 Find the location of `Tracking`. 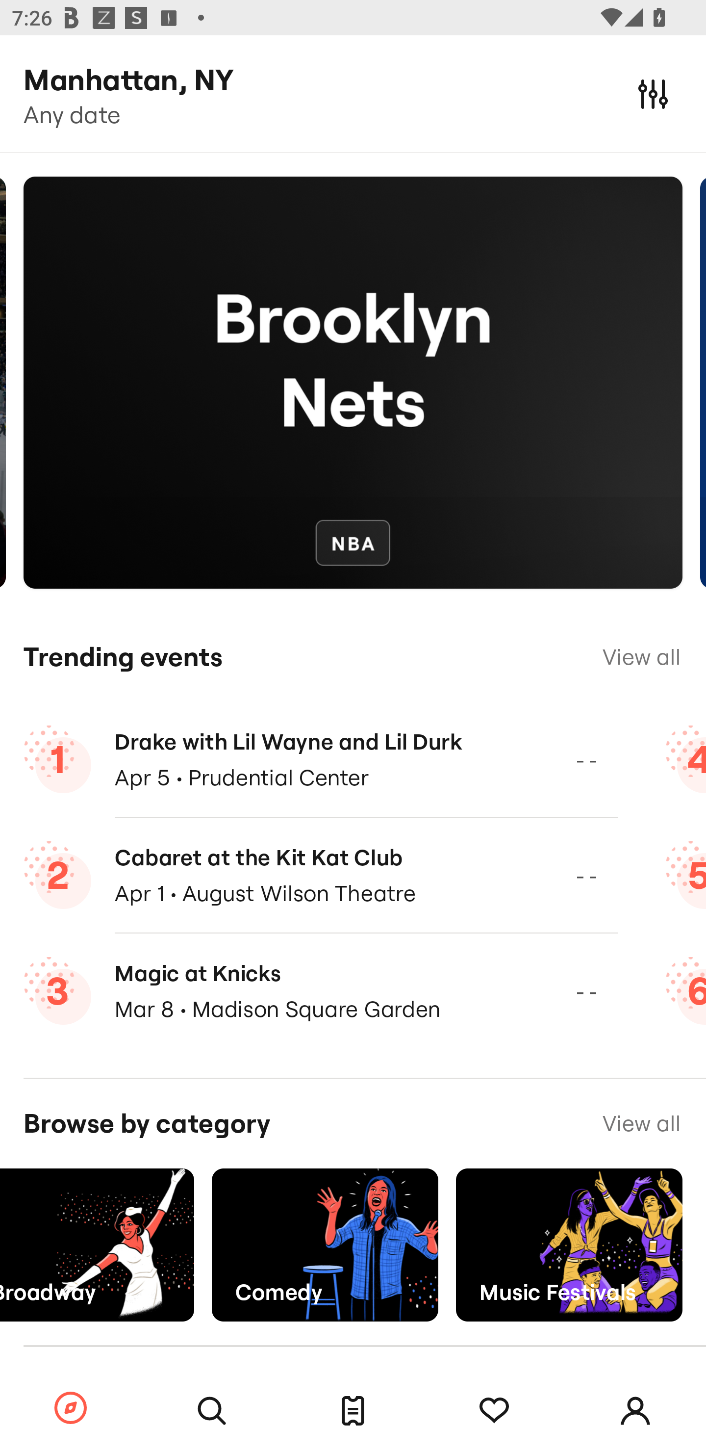

Tracking is located at coordinates (494, 1411).